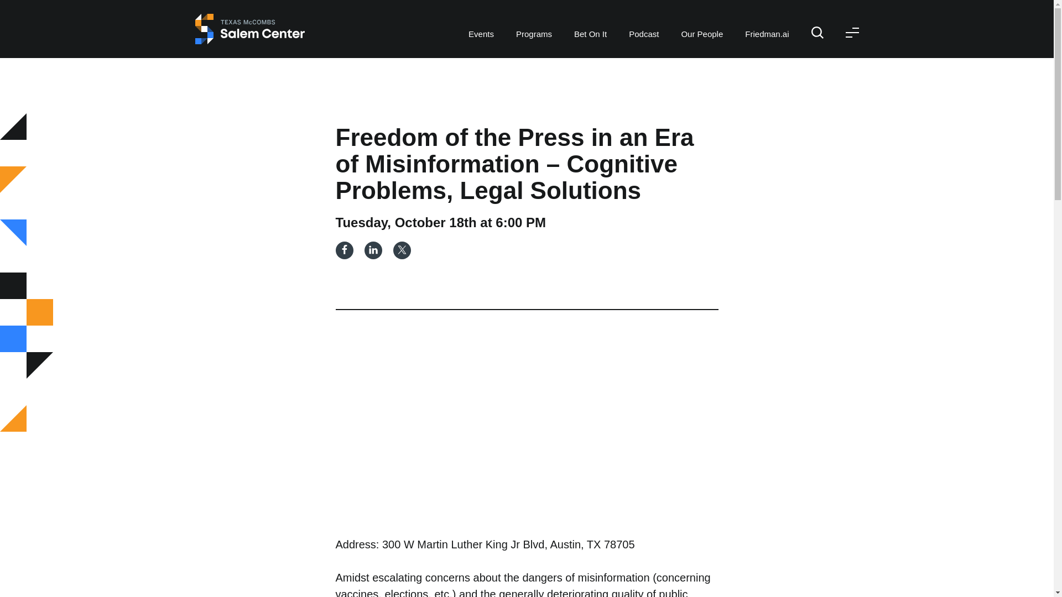  I want to click on Our People, so click(701, 20).